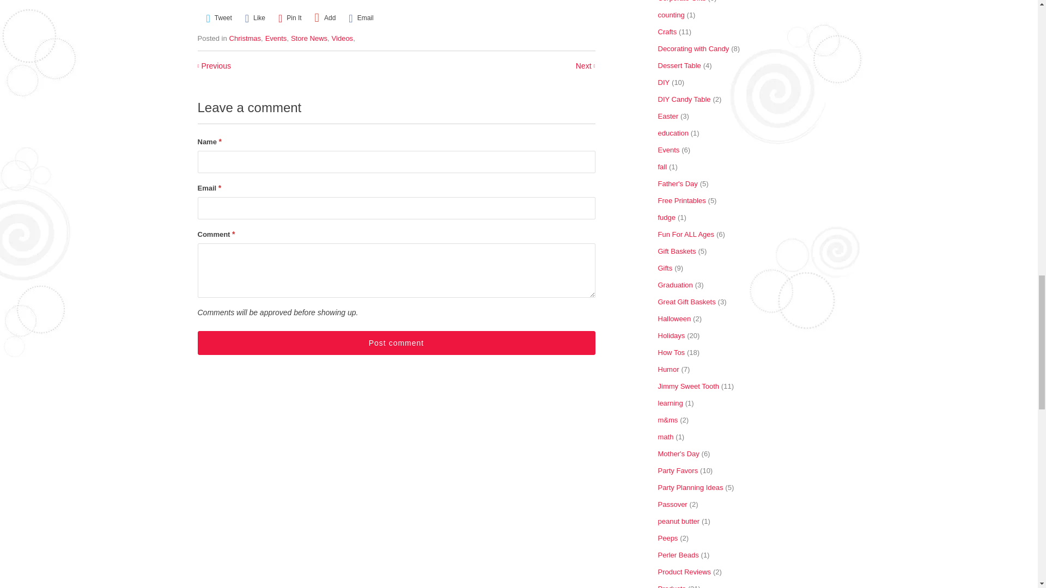 The image size is (1046, 588). Describe the element at coordinates (255, 18) in the screenshot. I see `Share this on Facebook` at that location.